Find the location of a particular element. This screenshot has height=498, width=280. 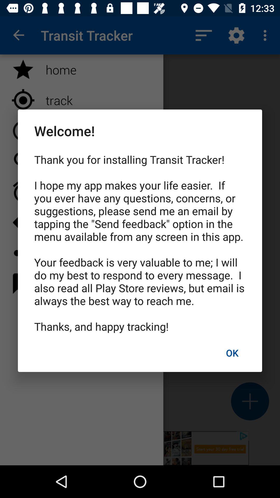

press ok button is located at coordinates (232, 353).